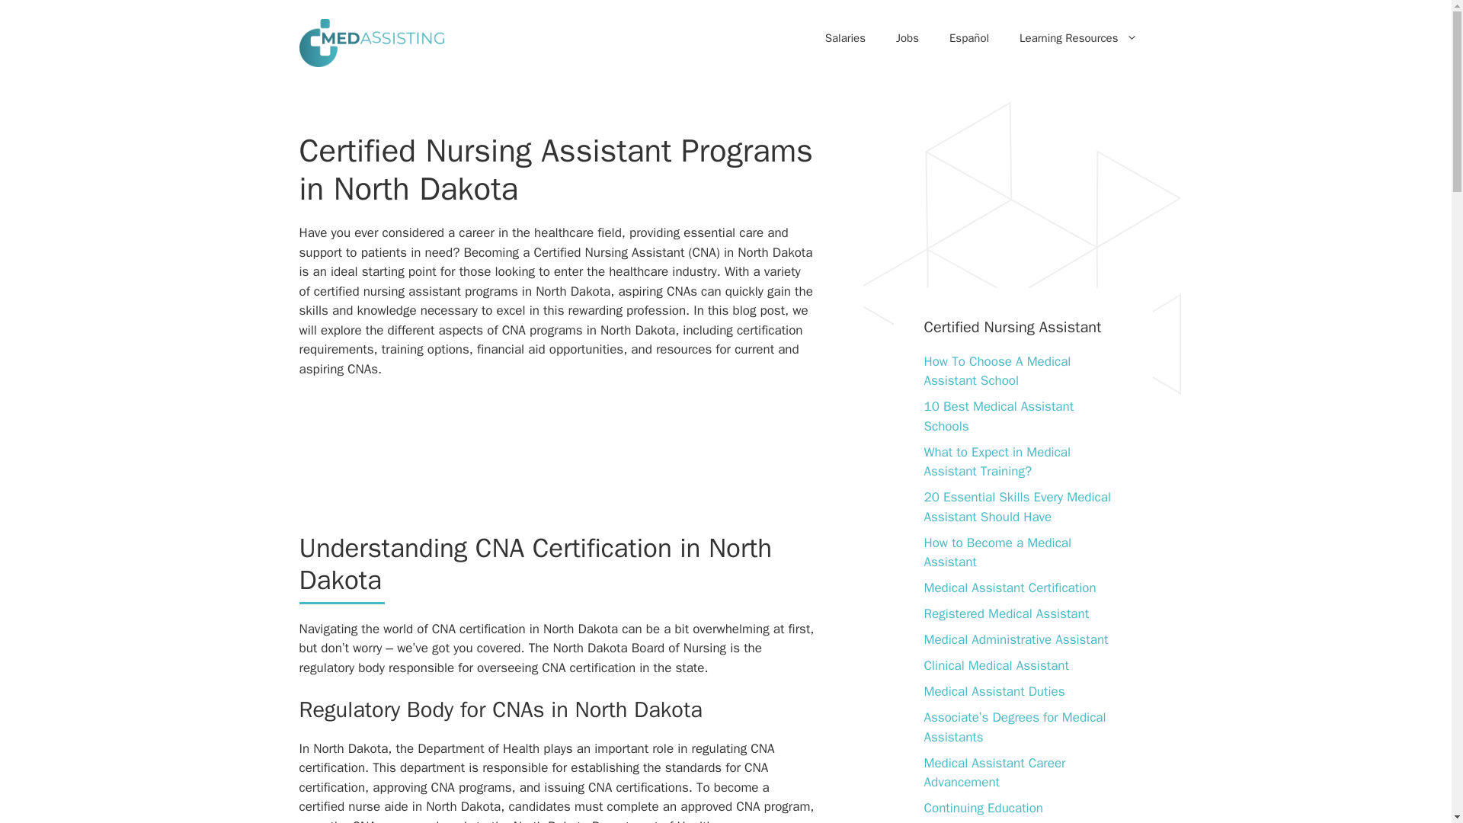 Image resolution: width=1463 pixels, height=823 pixels. Describe the element at coordinates (1006, 613) in the screenshot. I see `Registered Medical Assistant` at that location.